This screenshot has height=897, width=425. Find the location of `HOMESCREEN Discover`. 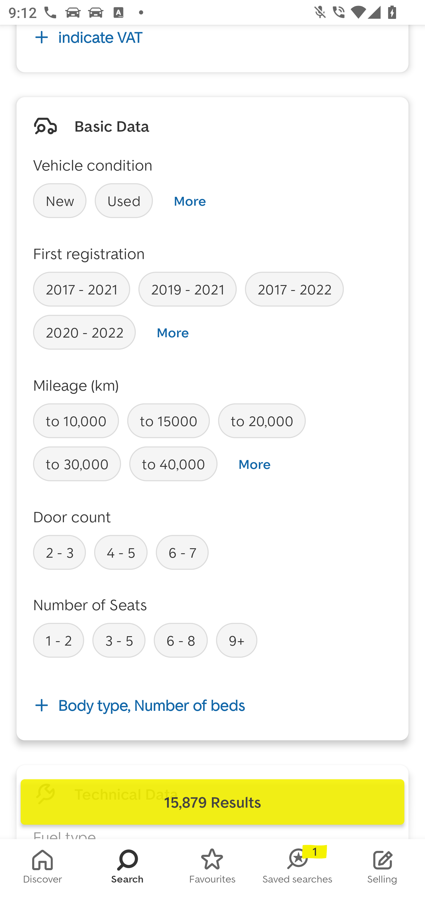

HOMESCREEN Discover is located at coordinates (42, 868).